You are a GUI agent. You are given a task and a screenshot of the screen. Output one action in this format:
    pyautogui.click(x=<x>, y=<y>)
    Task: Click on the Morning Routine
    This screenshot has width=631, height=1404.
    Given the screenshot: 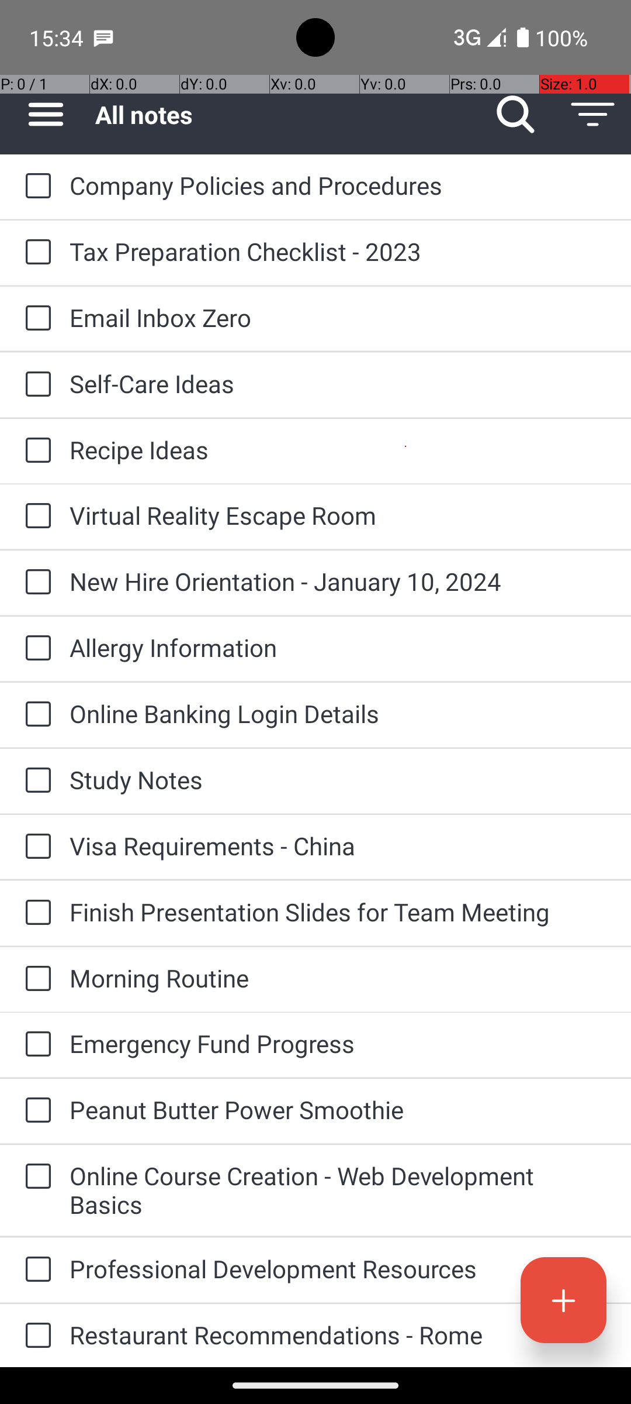 What is the action you would take?
    pyautogui.click(x=339, y=978)
    